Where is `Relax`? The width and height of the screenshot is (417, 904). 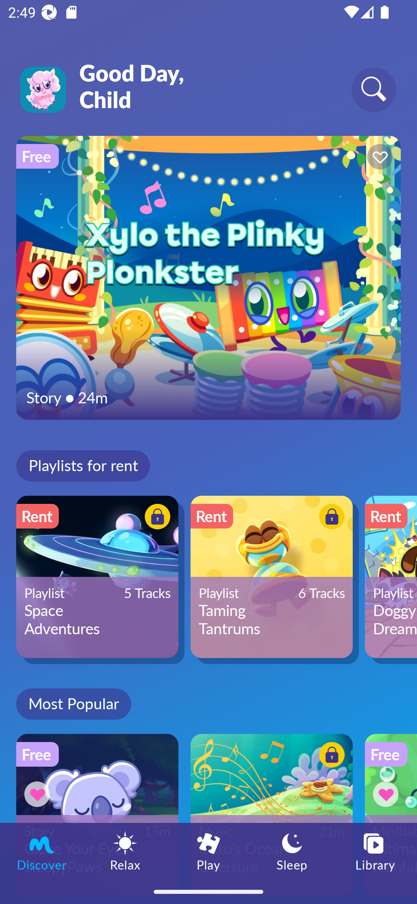
Relax is located at coordinates (125, 851).